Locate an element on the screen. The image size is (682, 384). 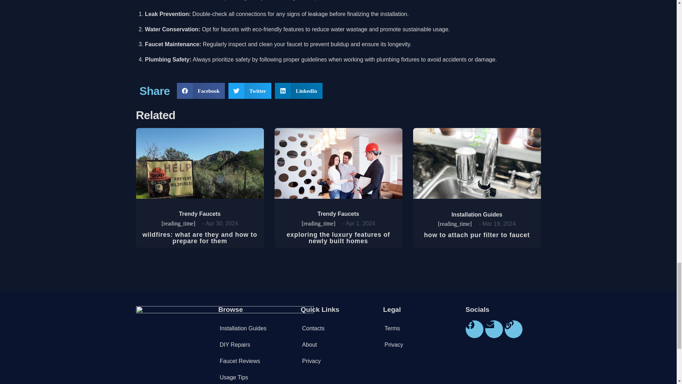
Trendy Faucets is located at coordinates (338, 214).